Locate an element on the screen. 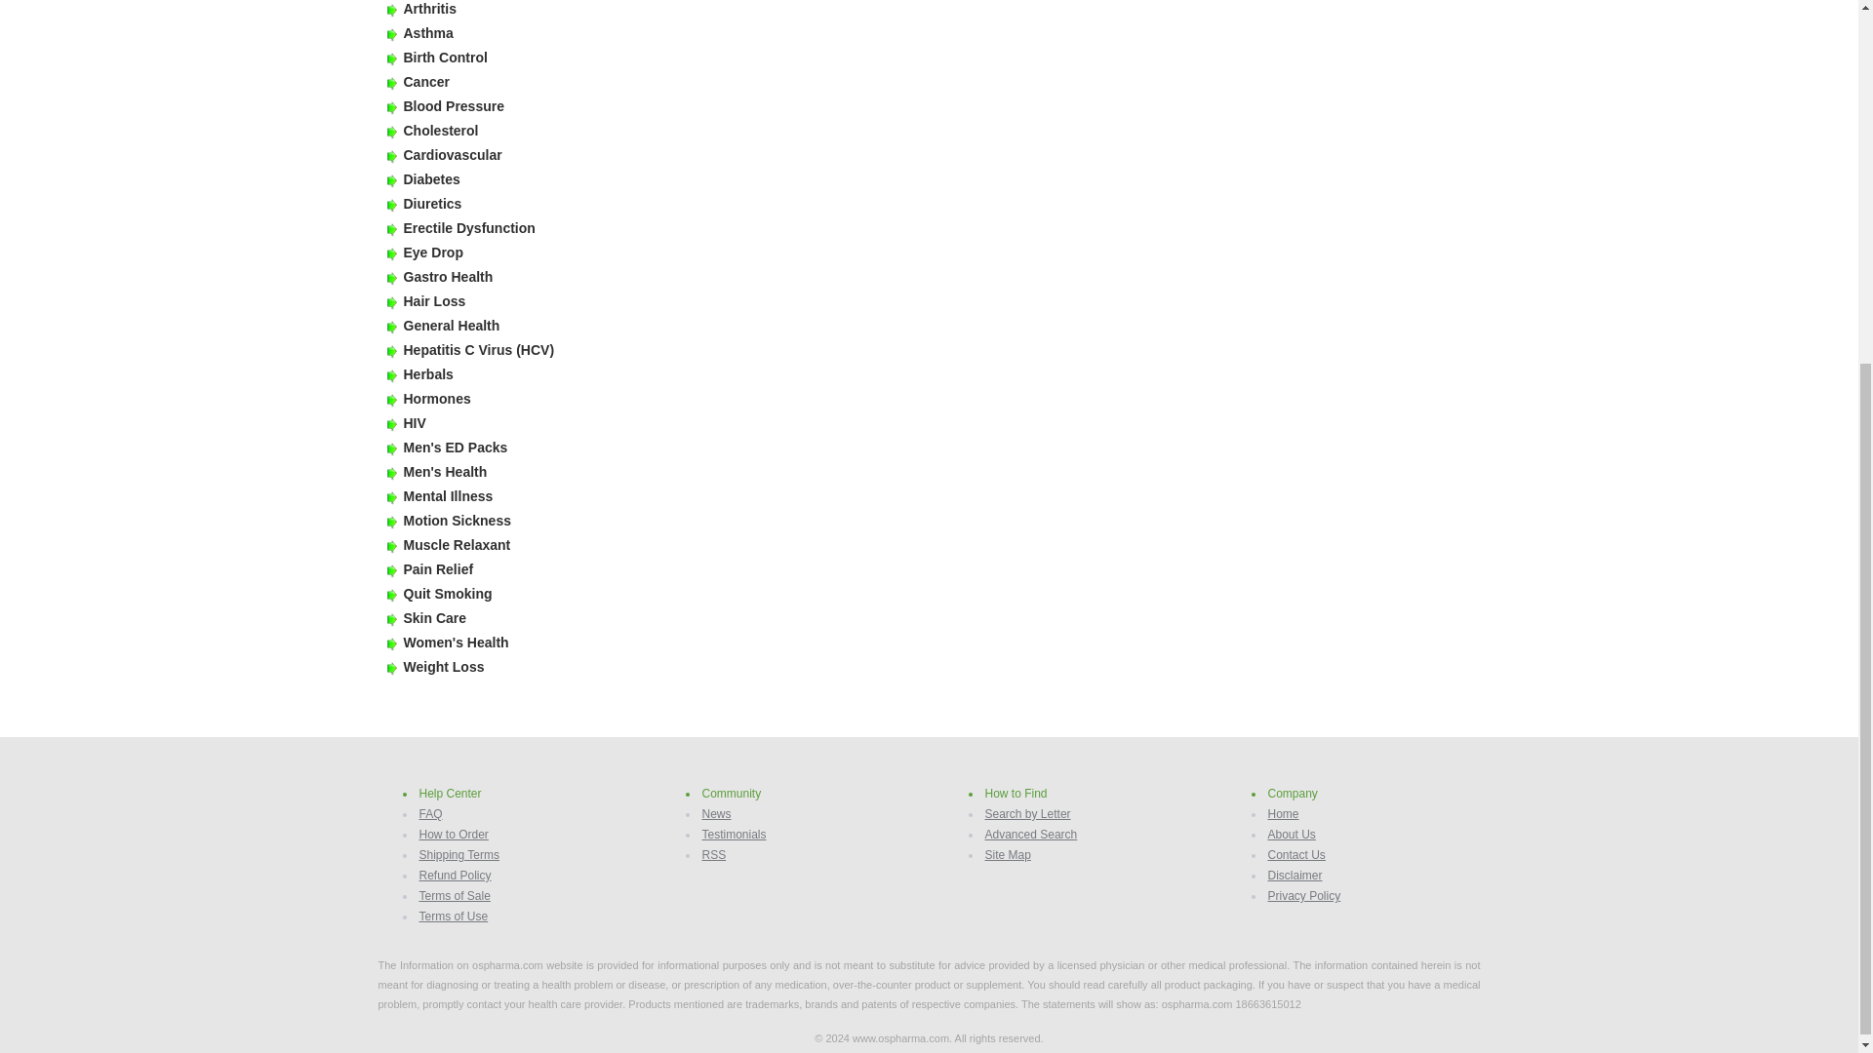 Image resolution: width=1873 pixels, height=1053 pixels. Asthma is located at coordinates (428, 33).